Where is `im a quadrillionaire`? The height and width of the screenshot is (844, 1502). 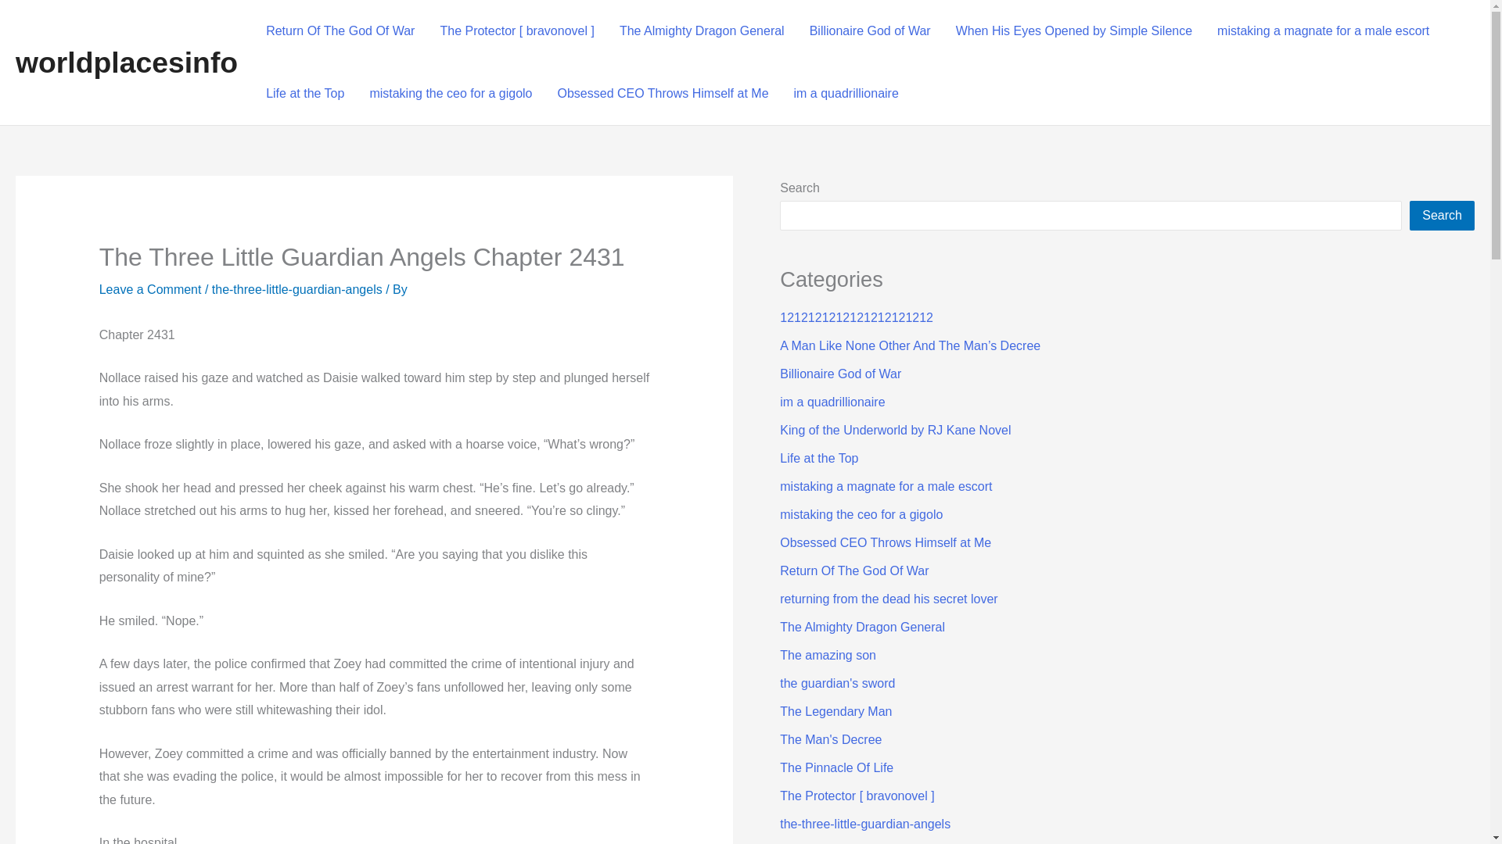 im a quadrillionaire is located at coordinates (832, 402).